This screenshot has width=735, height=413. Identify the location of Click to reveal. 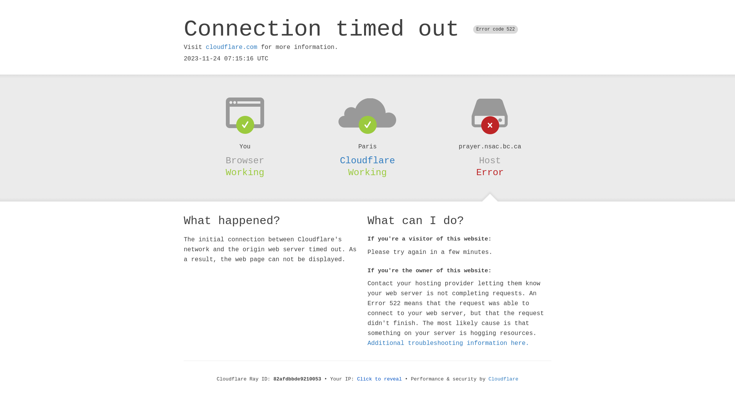
(380, 379).